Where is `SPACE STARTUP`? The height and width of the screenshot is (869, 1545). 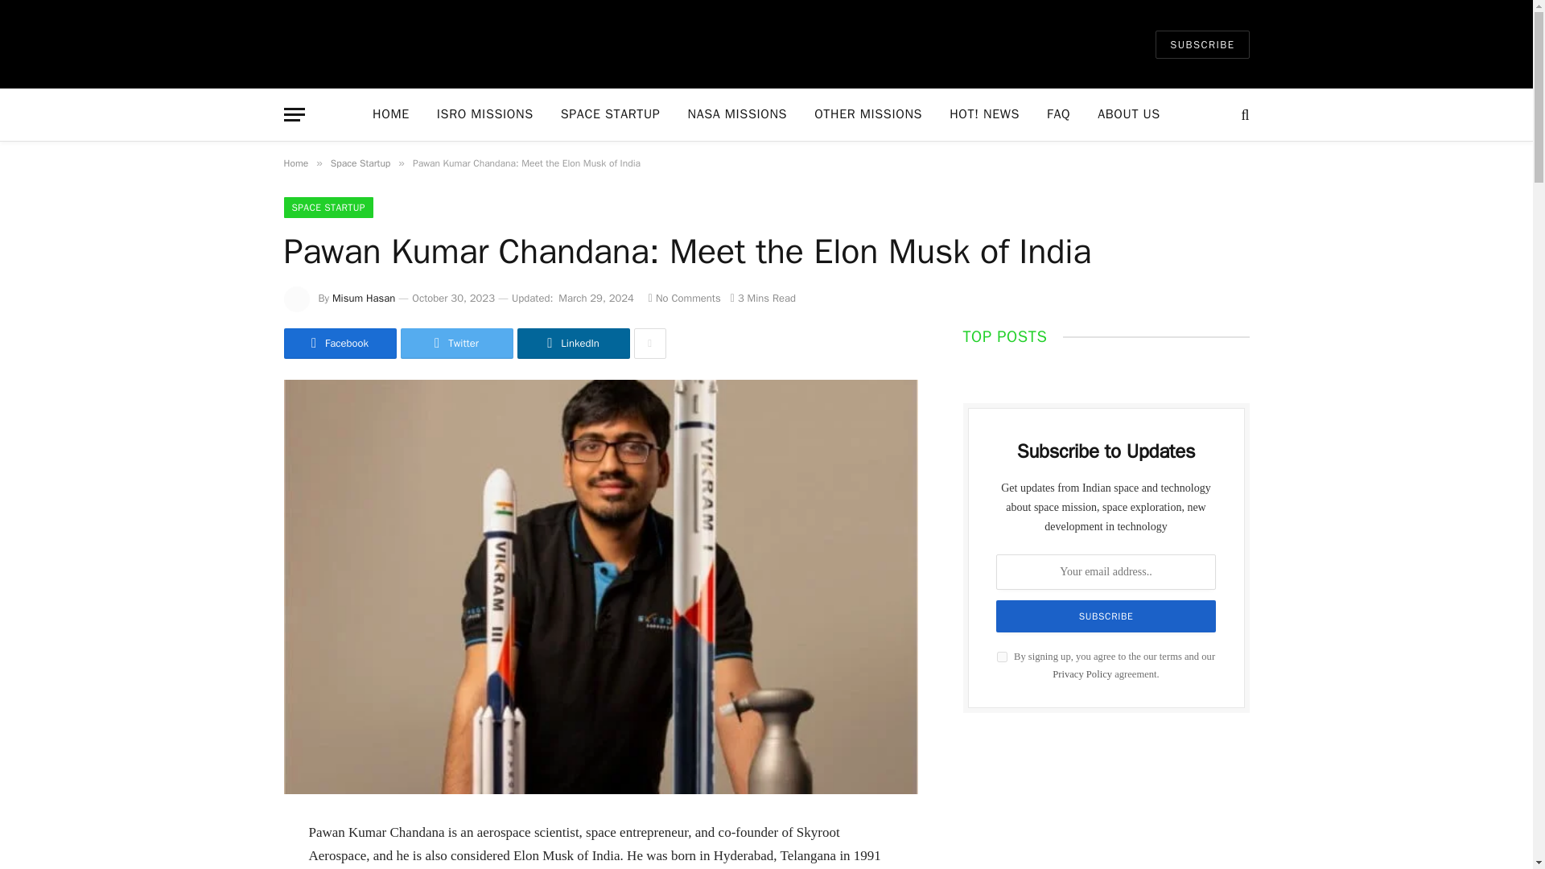
SPACE STARTUP is located at coordinates (610, 114).